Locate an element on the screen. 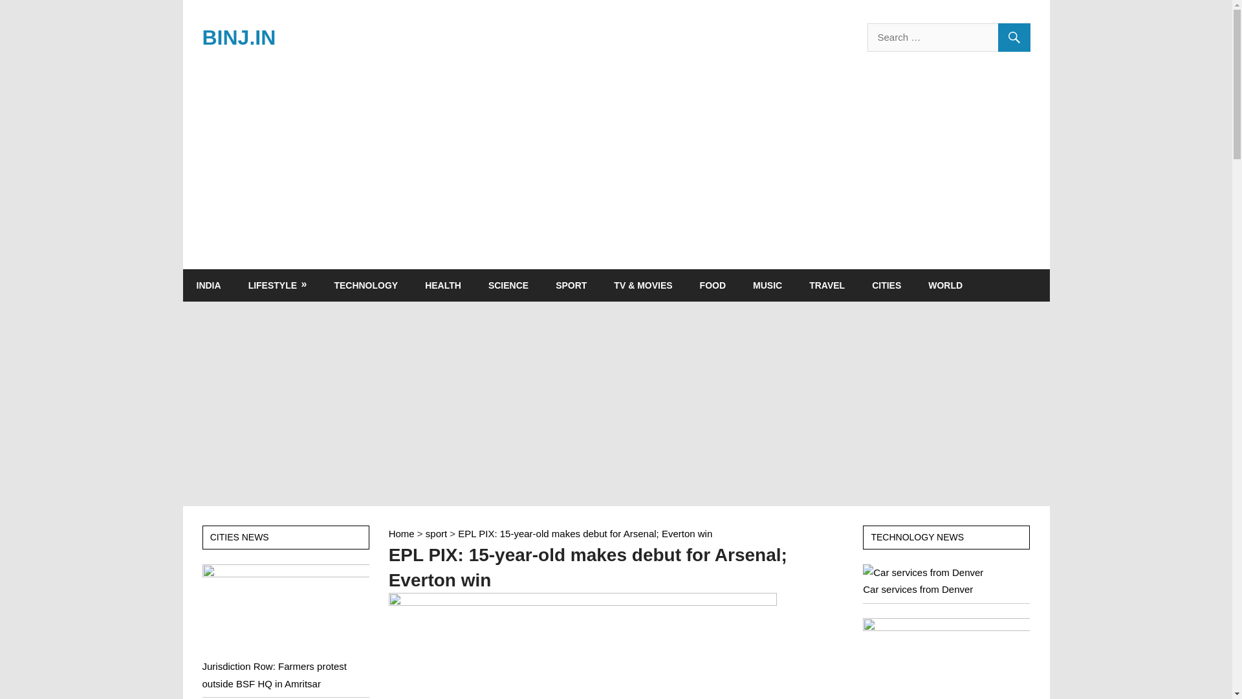 This screenshot has width=1242, height=699. WORLD is located at coordinates (945, 285).